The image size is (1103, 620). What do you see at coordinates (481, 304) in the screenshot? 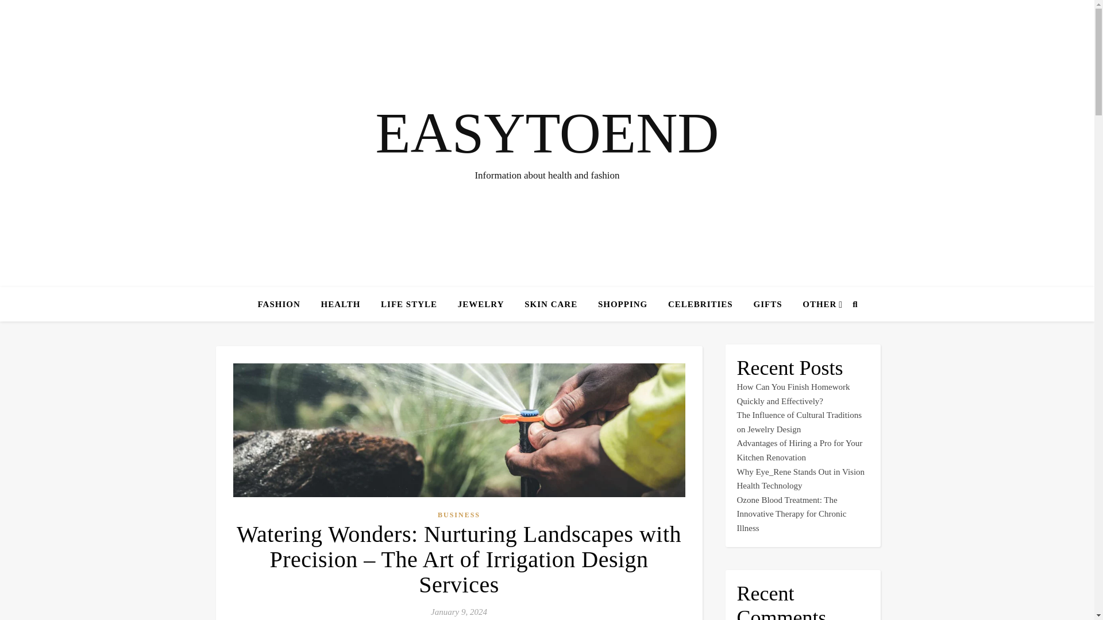
I see `JEWELRY` at bounding box center [481, 304].